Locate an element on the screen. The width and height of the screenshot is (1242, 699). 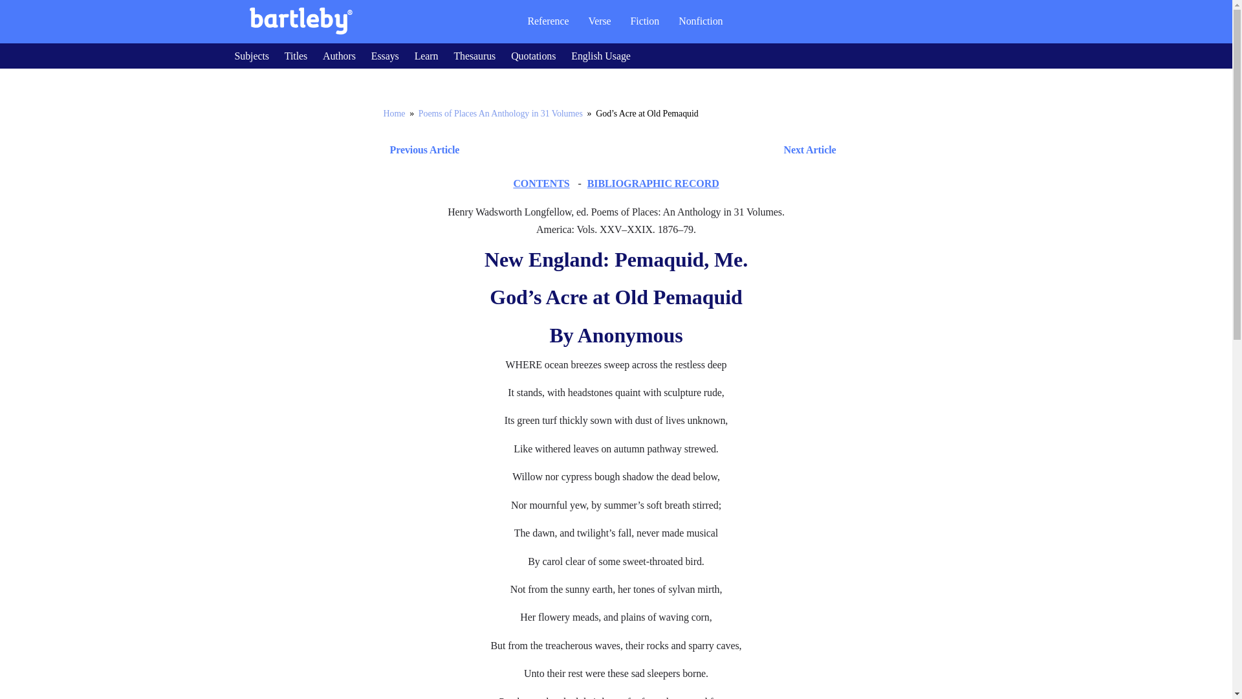
CONTENTS is located at coordinates (541, 183).